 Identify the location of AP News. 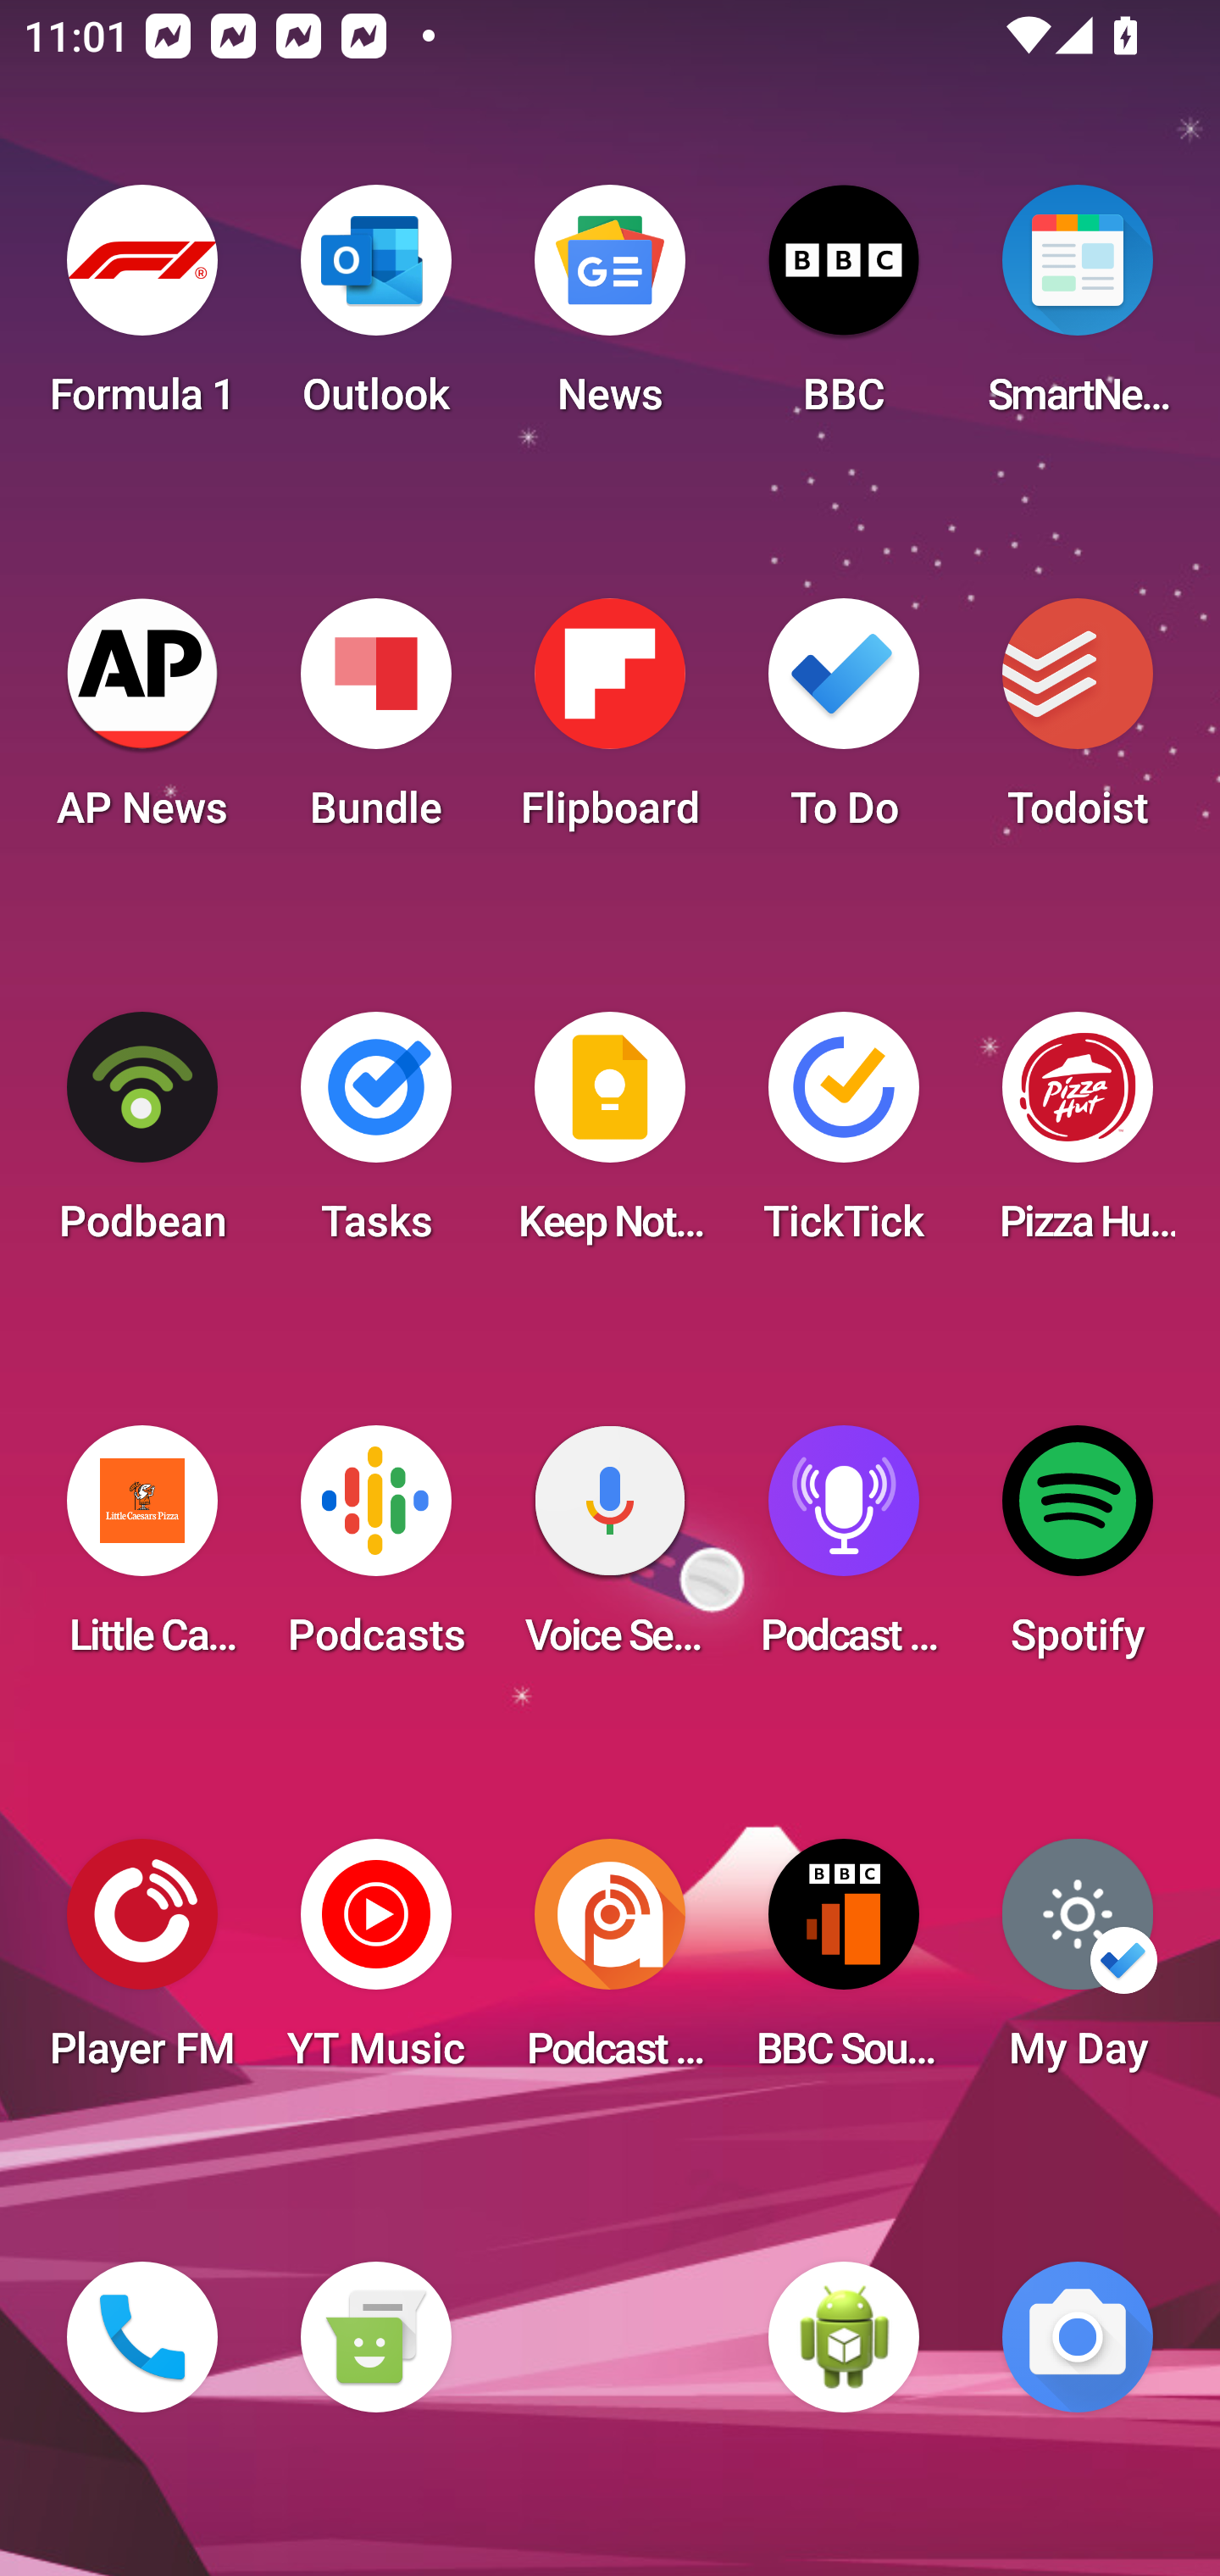
(142, 724).